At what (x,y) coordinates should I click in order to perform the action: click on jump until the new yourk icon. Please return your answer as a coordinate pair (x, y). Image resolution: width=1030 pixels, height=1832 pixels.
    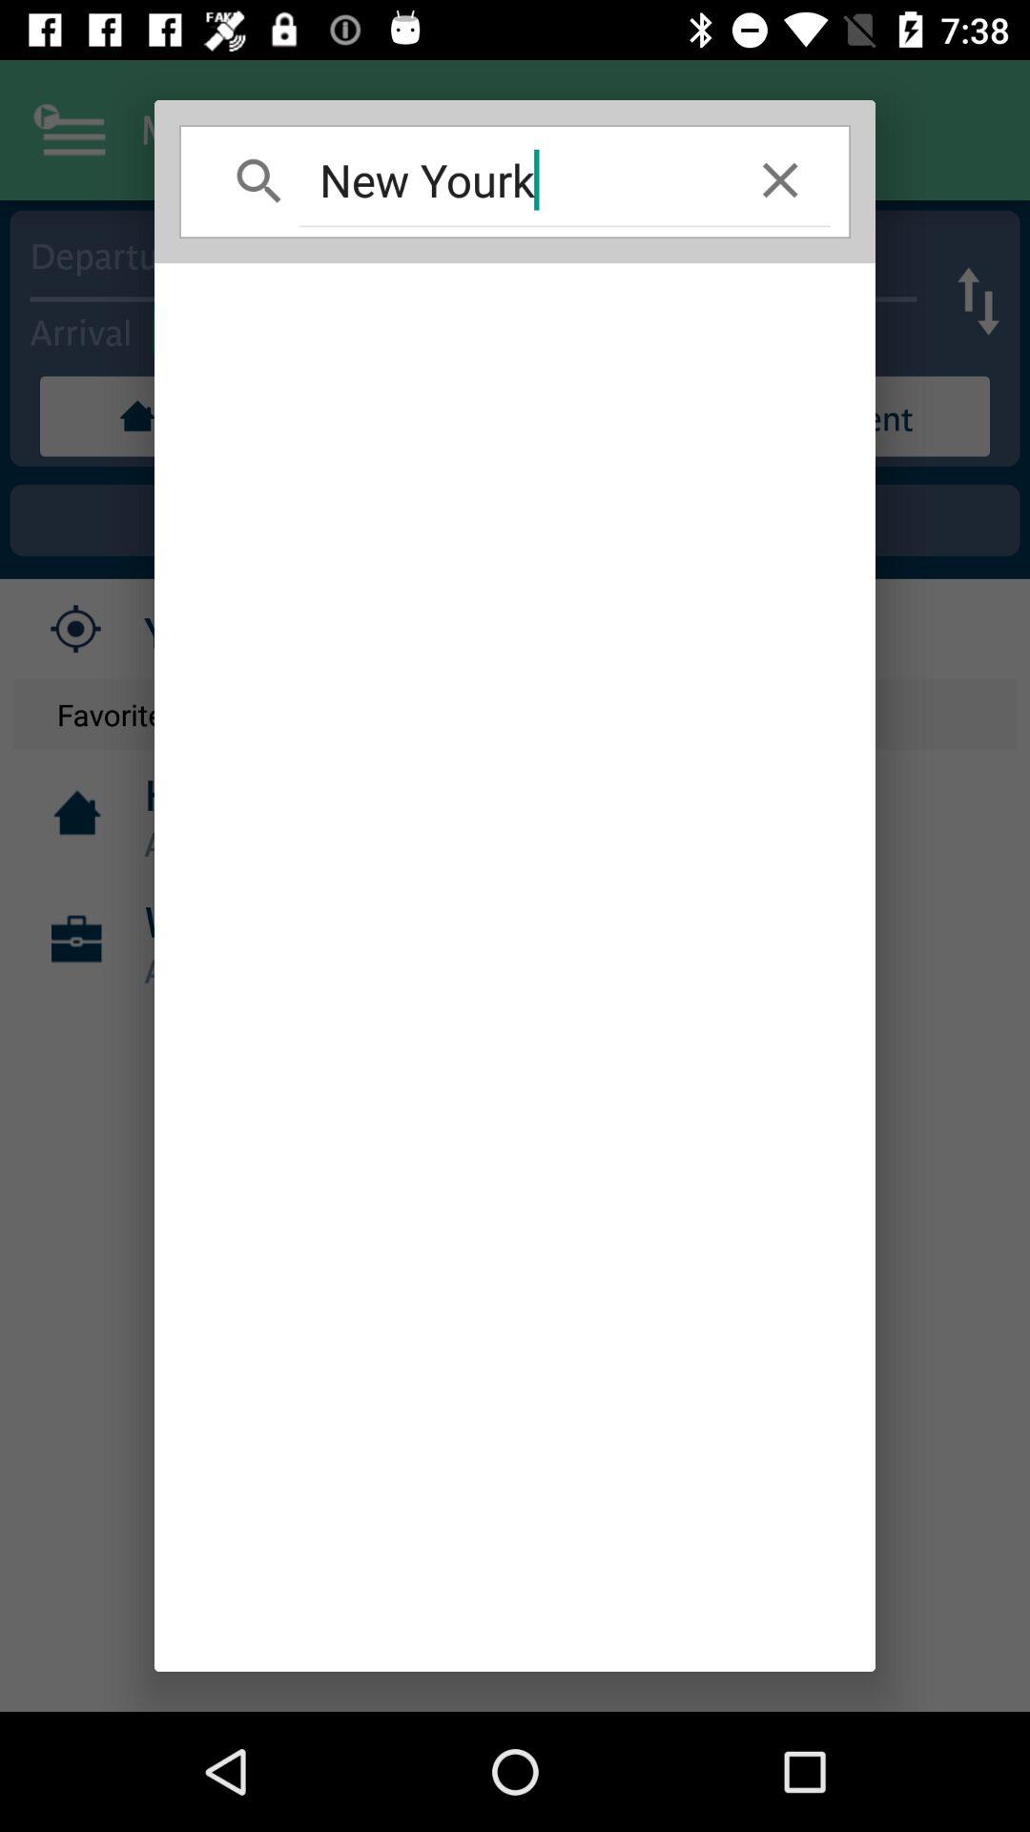
    Looking at the image, I should click on (515, 179).